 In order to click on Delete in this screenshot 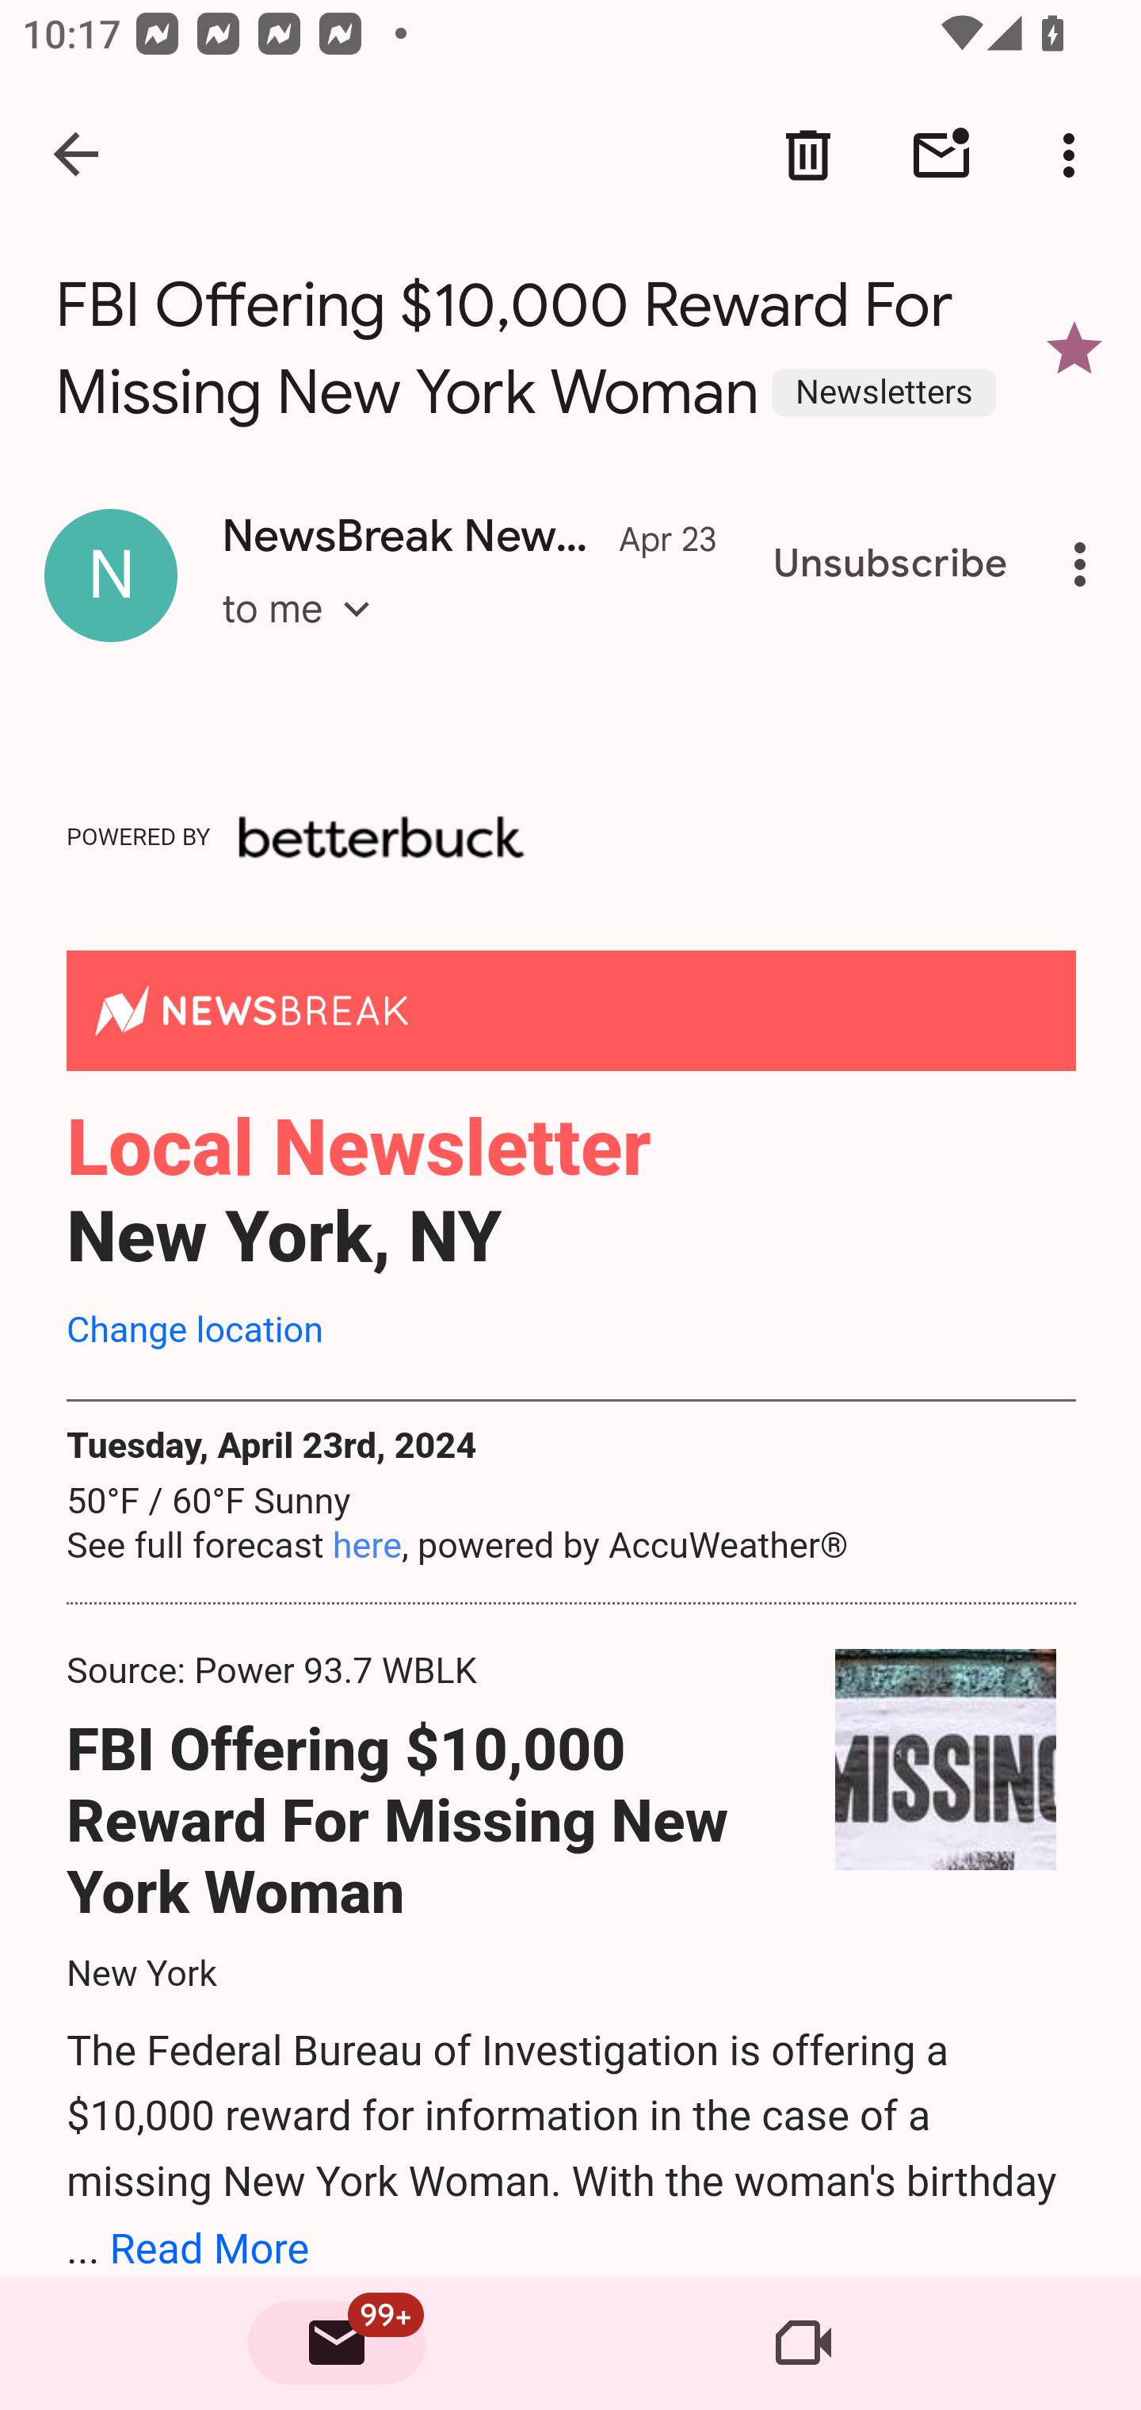, I will do `click(808, 155)`.